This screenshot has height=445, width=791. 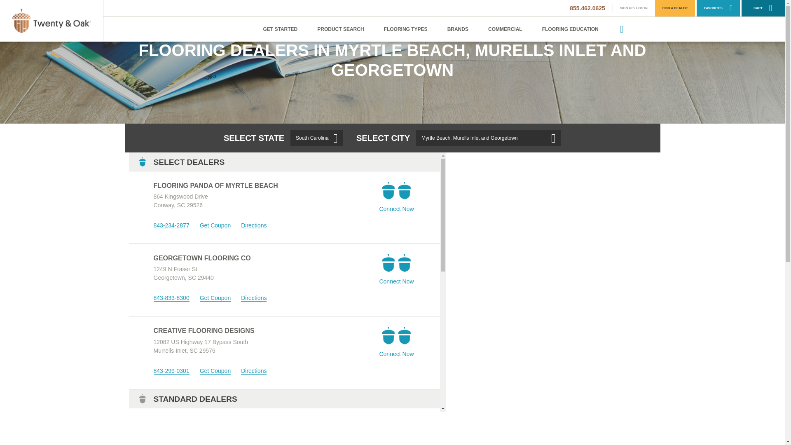 What do you see at coordinates (718, 8) in the screenshot?
I see `FAVORITES` at bounding box center [718, 8].